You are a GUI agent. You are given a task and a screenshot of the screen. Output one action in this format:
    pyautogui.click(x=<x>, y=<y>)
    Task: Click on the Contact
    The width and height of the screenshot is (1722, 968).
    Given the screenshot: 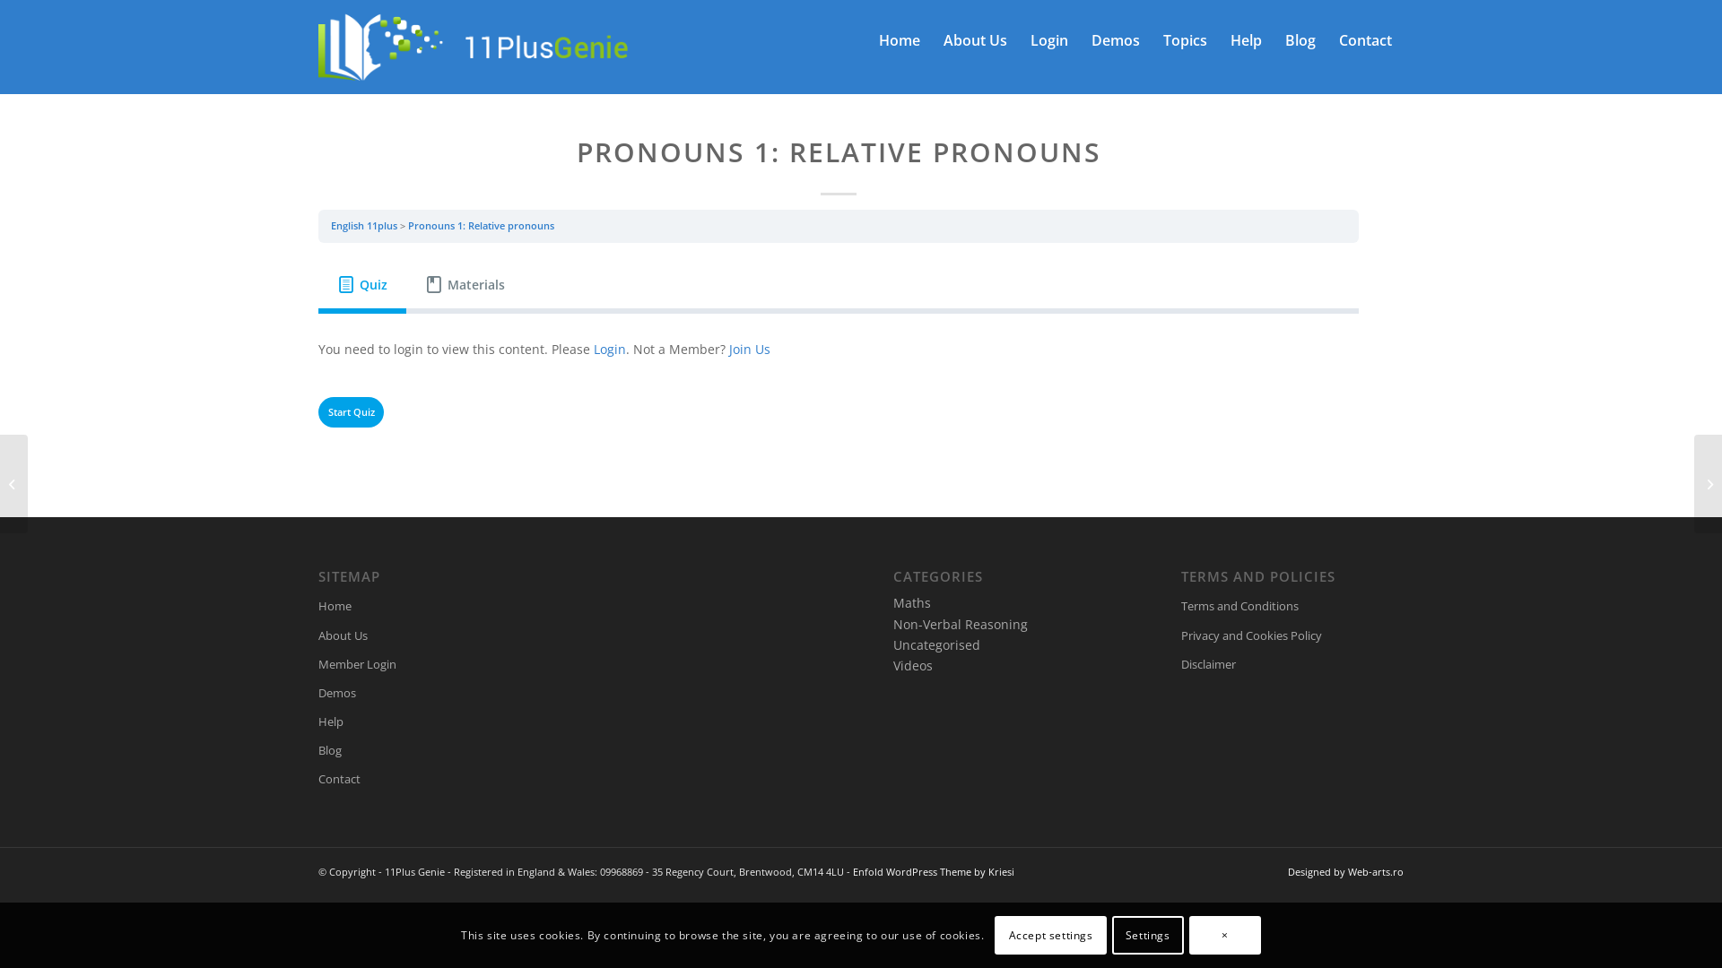 What is the action you would take?
    pyautogui.click(x=1365, y=40)
    